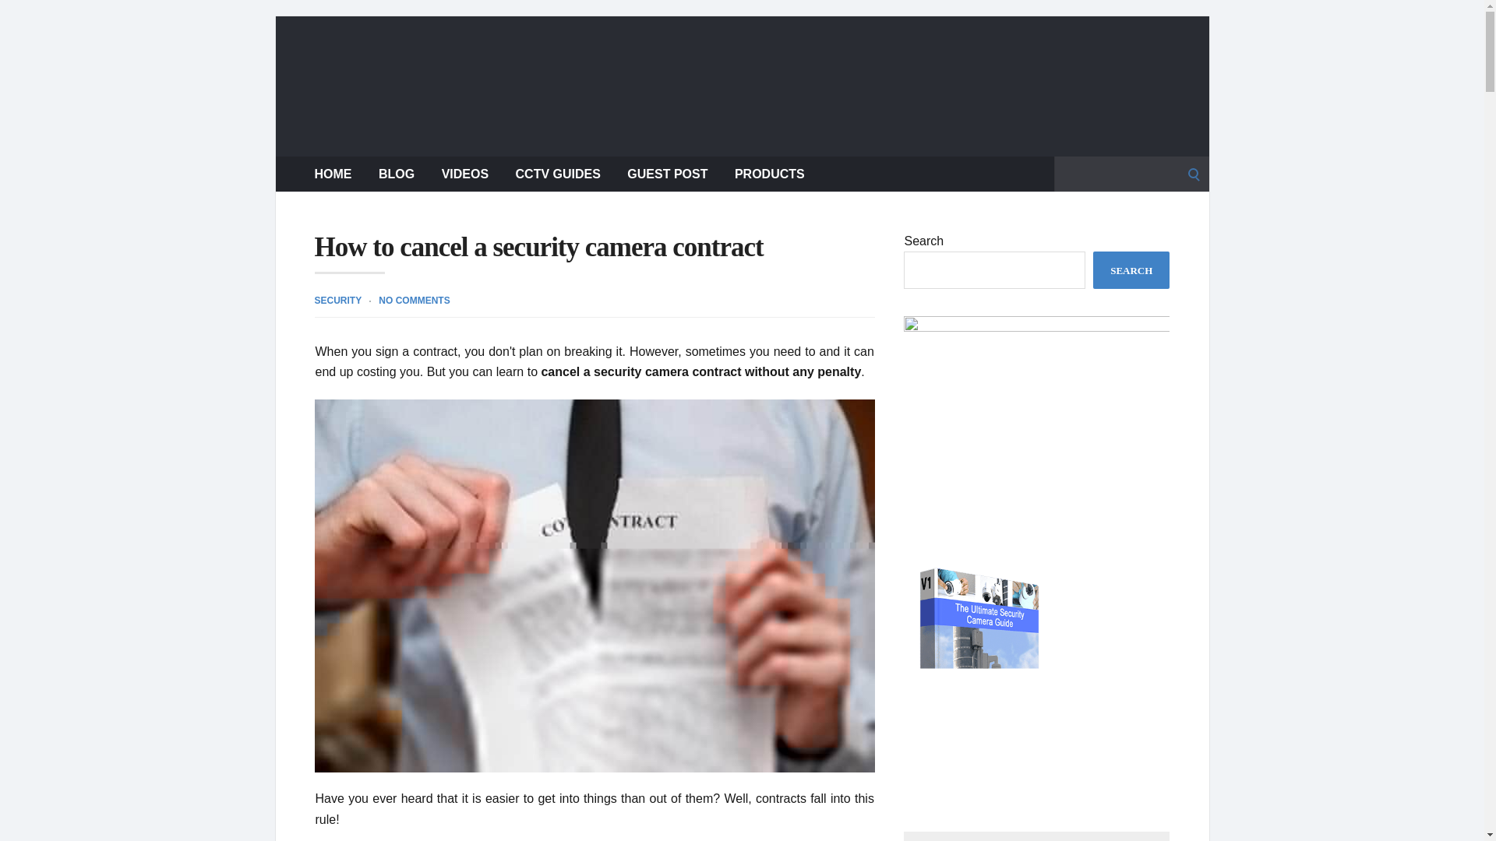 Image resolution: width=1496 pixels, height=841 pixels. What do you see at coordinates (742, 86) in the screenshot?
I see `Learn CCTV.com` at bounding box center [742, 86].